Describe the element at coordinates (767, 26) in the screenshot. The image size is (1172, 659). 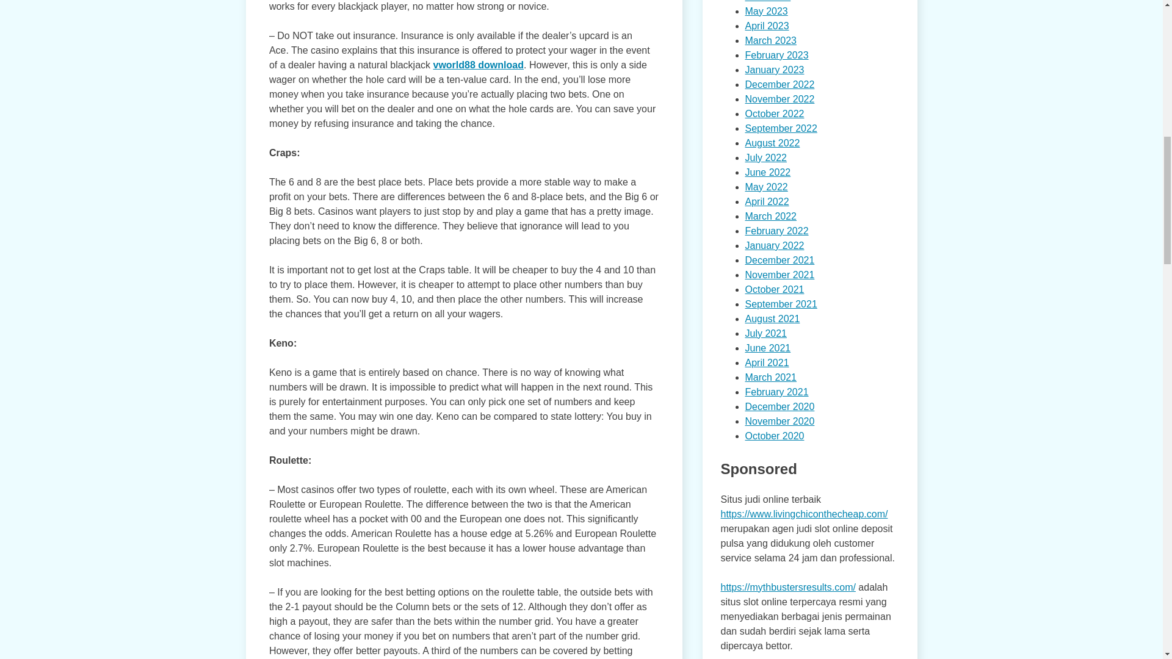
I see `April 2023` at that location.